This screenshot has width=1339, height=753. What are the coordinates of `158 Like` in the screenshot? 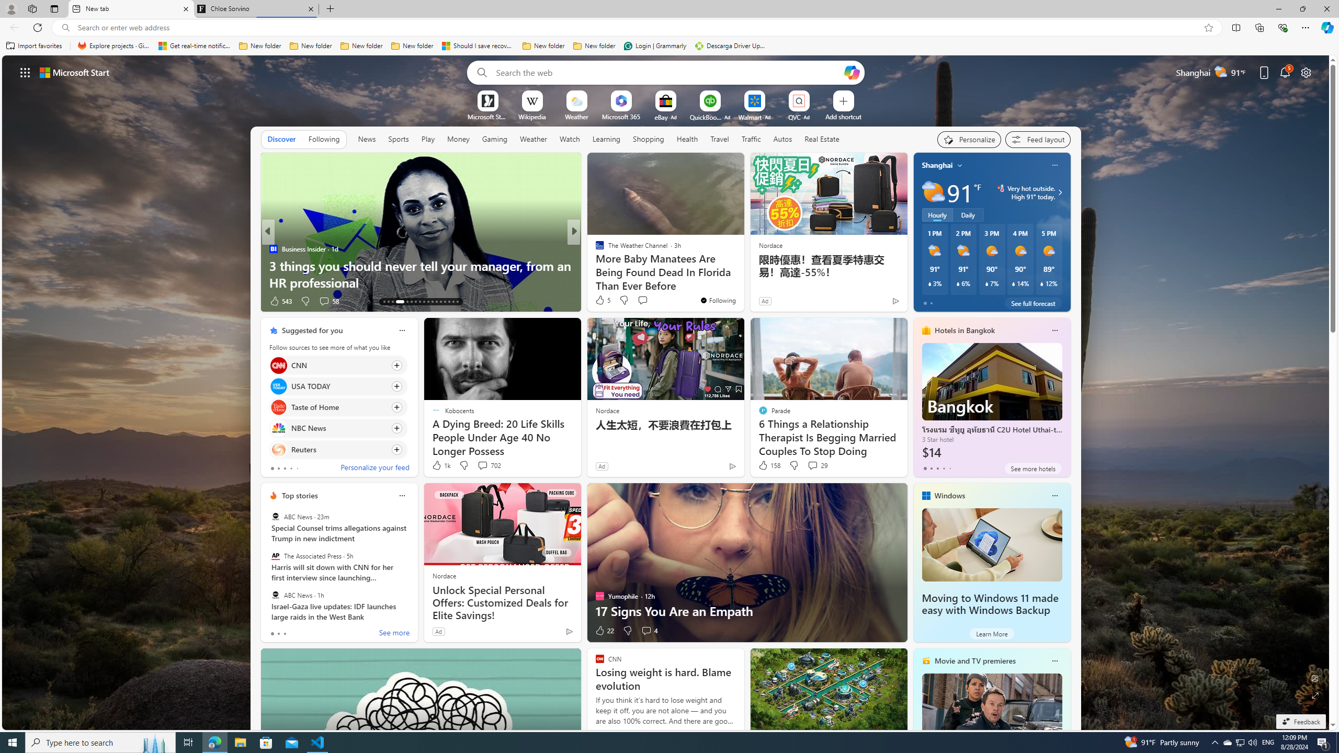 It's located at (768, 465).